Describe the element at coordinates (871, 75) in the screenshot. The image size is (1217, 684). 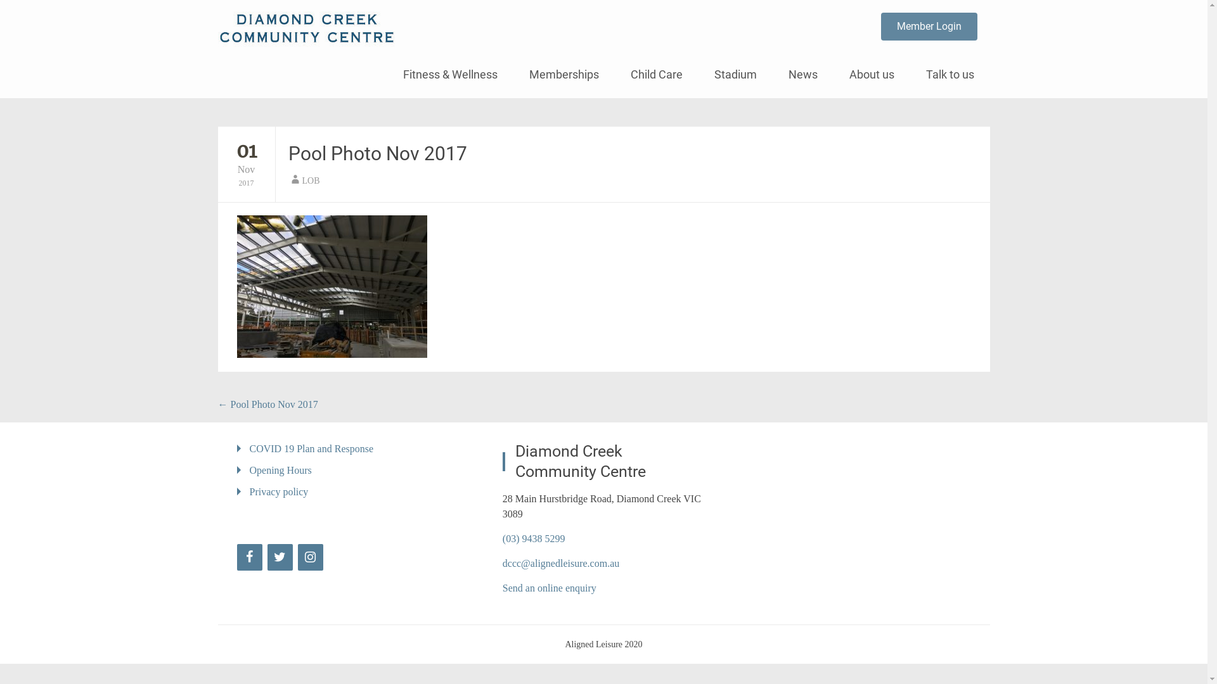
I see `About us` at that location.